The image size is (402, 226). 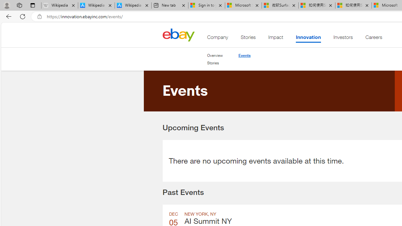 I want to click on Events, so click(x=244, y=55).